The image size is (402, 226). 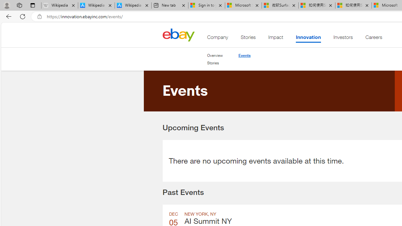 I want to click on Events, so click(x=244, y=55).